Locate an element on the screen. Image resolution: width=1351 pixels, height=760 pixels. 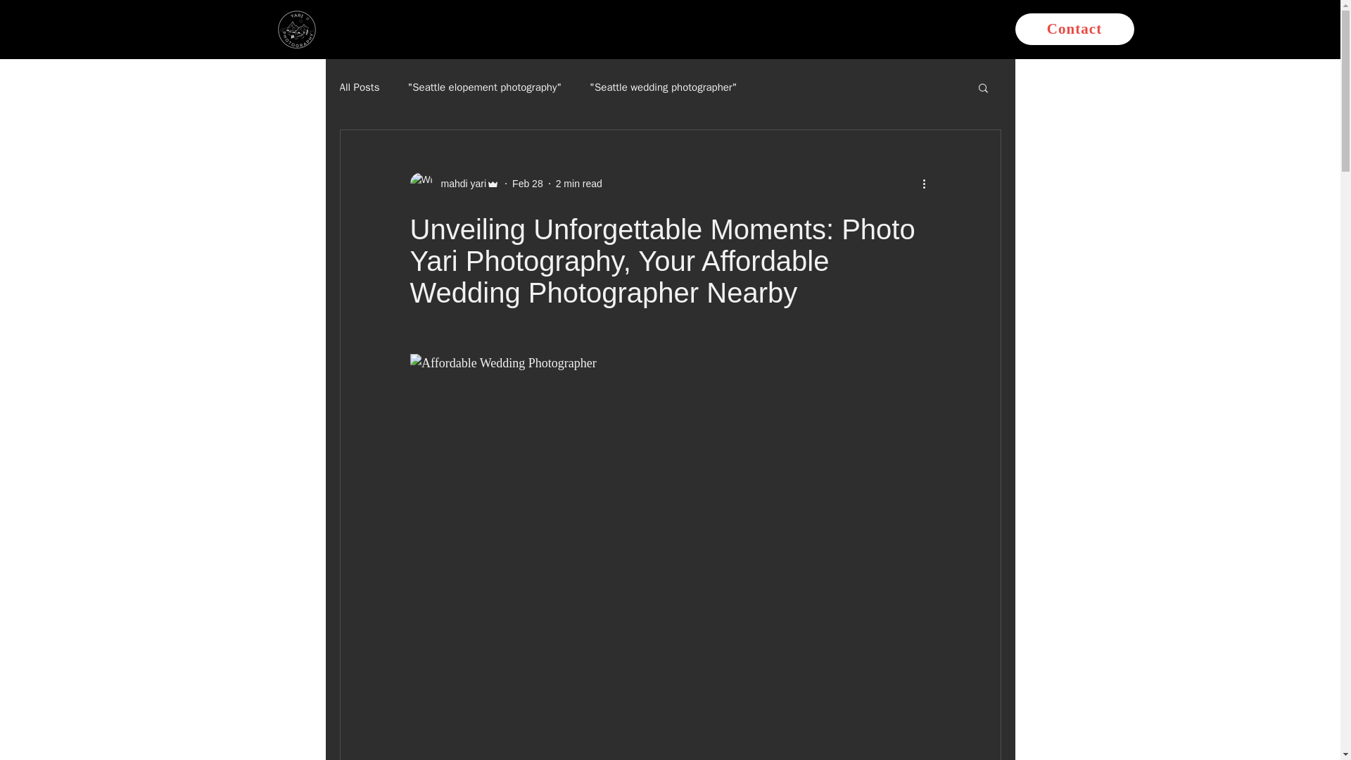
Feb 28 is located at coordinates (527, 182).